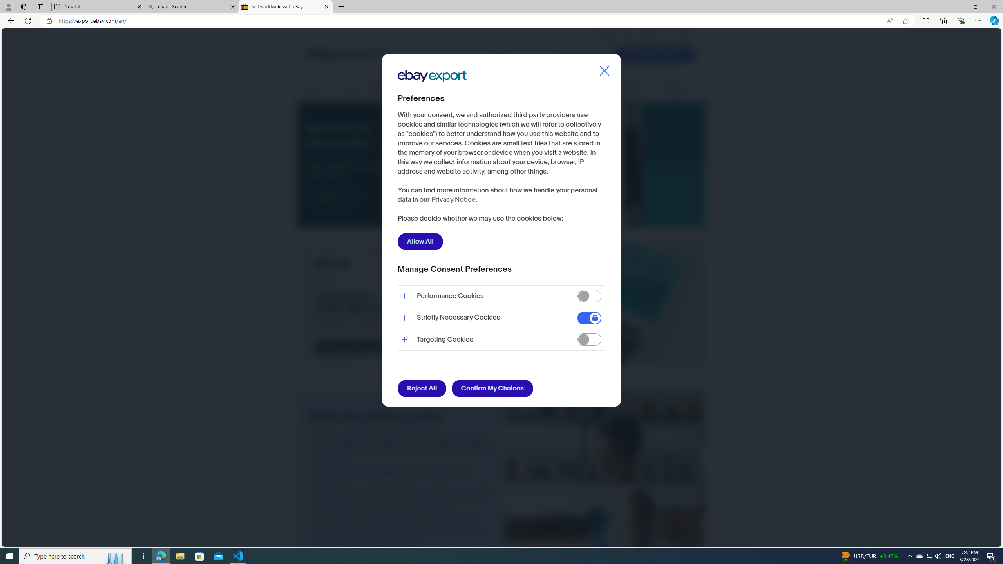  I want to click on Strictly Necessary Cookies Always Active, so click(501, 318).